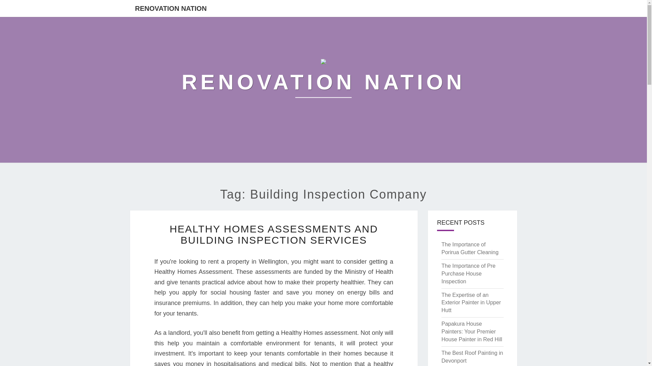 The height and width of the screenshot is (366, 652). I want to click on HEALTHY HOMES ASSESSMENTS AND BUILDING INSPECTION SERVICES, so click(274, 234).